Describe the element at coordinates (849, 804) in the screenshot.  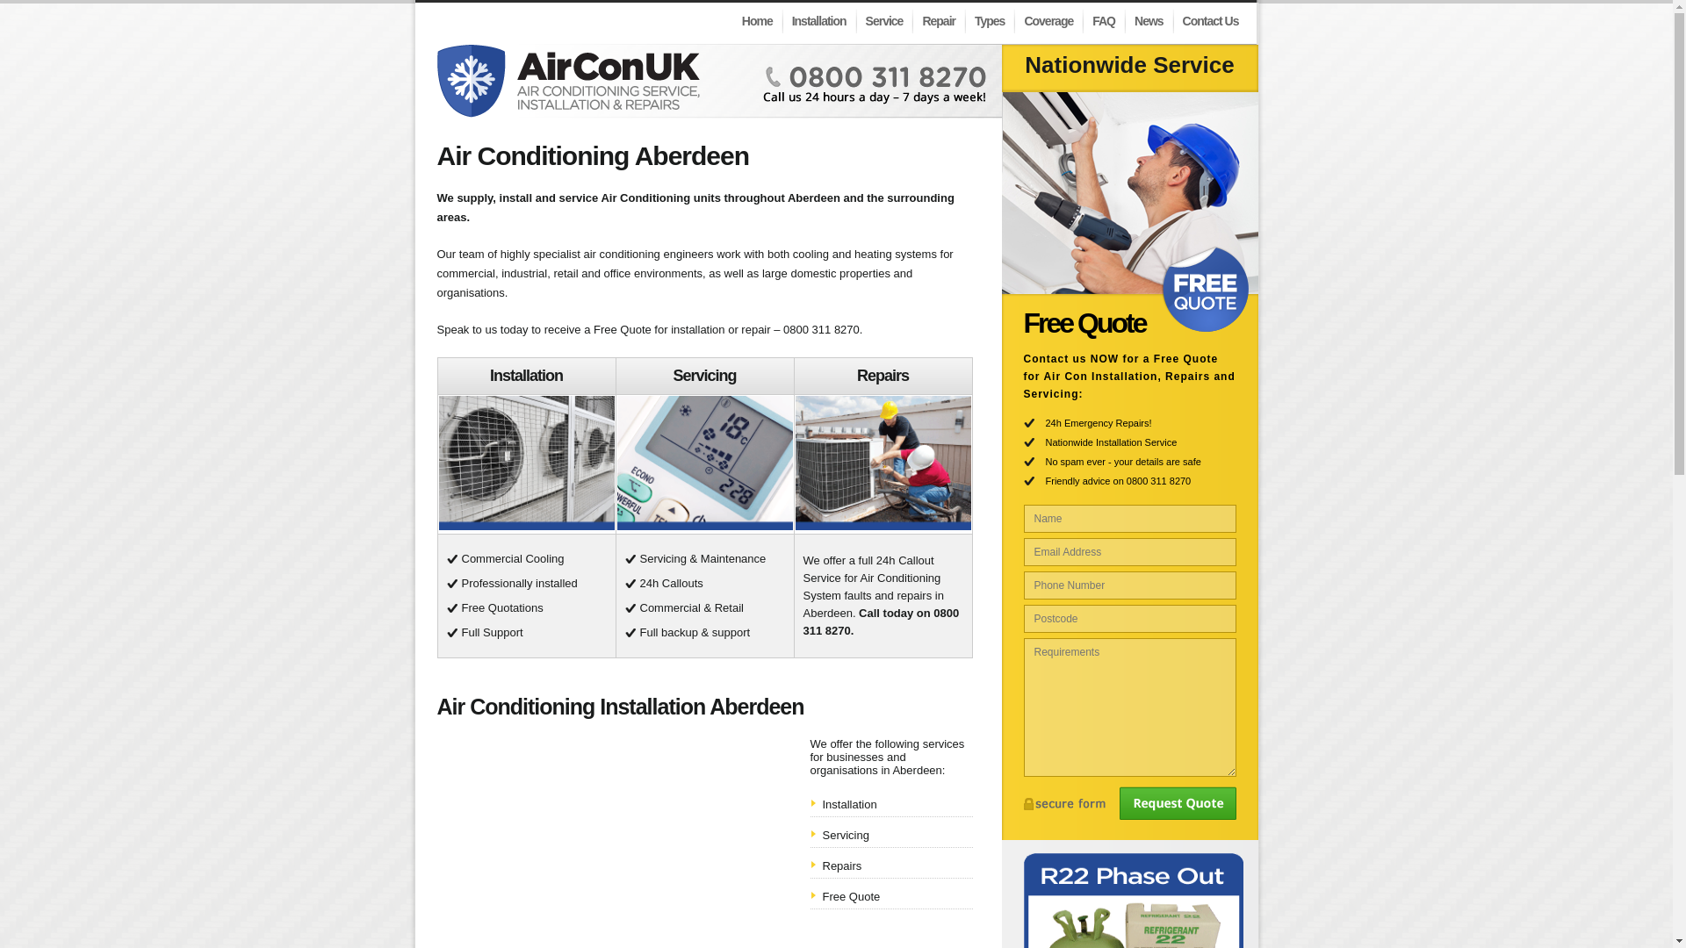
I see `Installation` at that location.